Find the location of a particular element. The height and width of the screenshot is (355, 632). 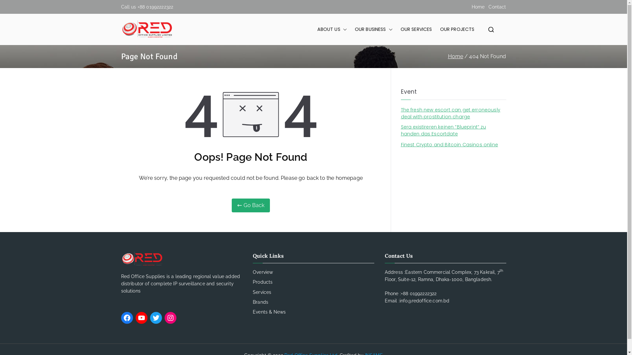

Home is located at coordinates (456, 57).